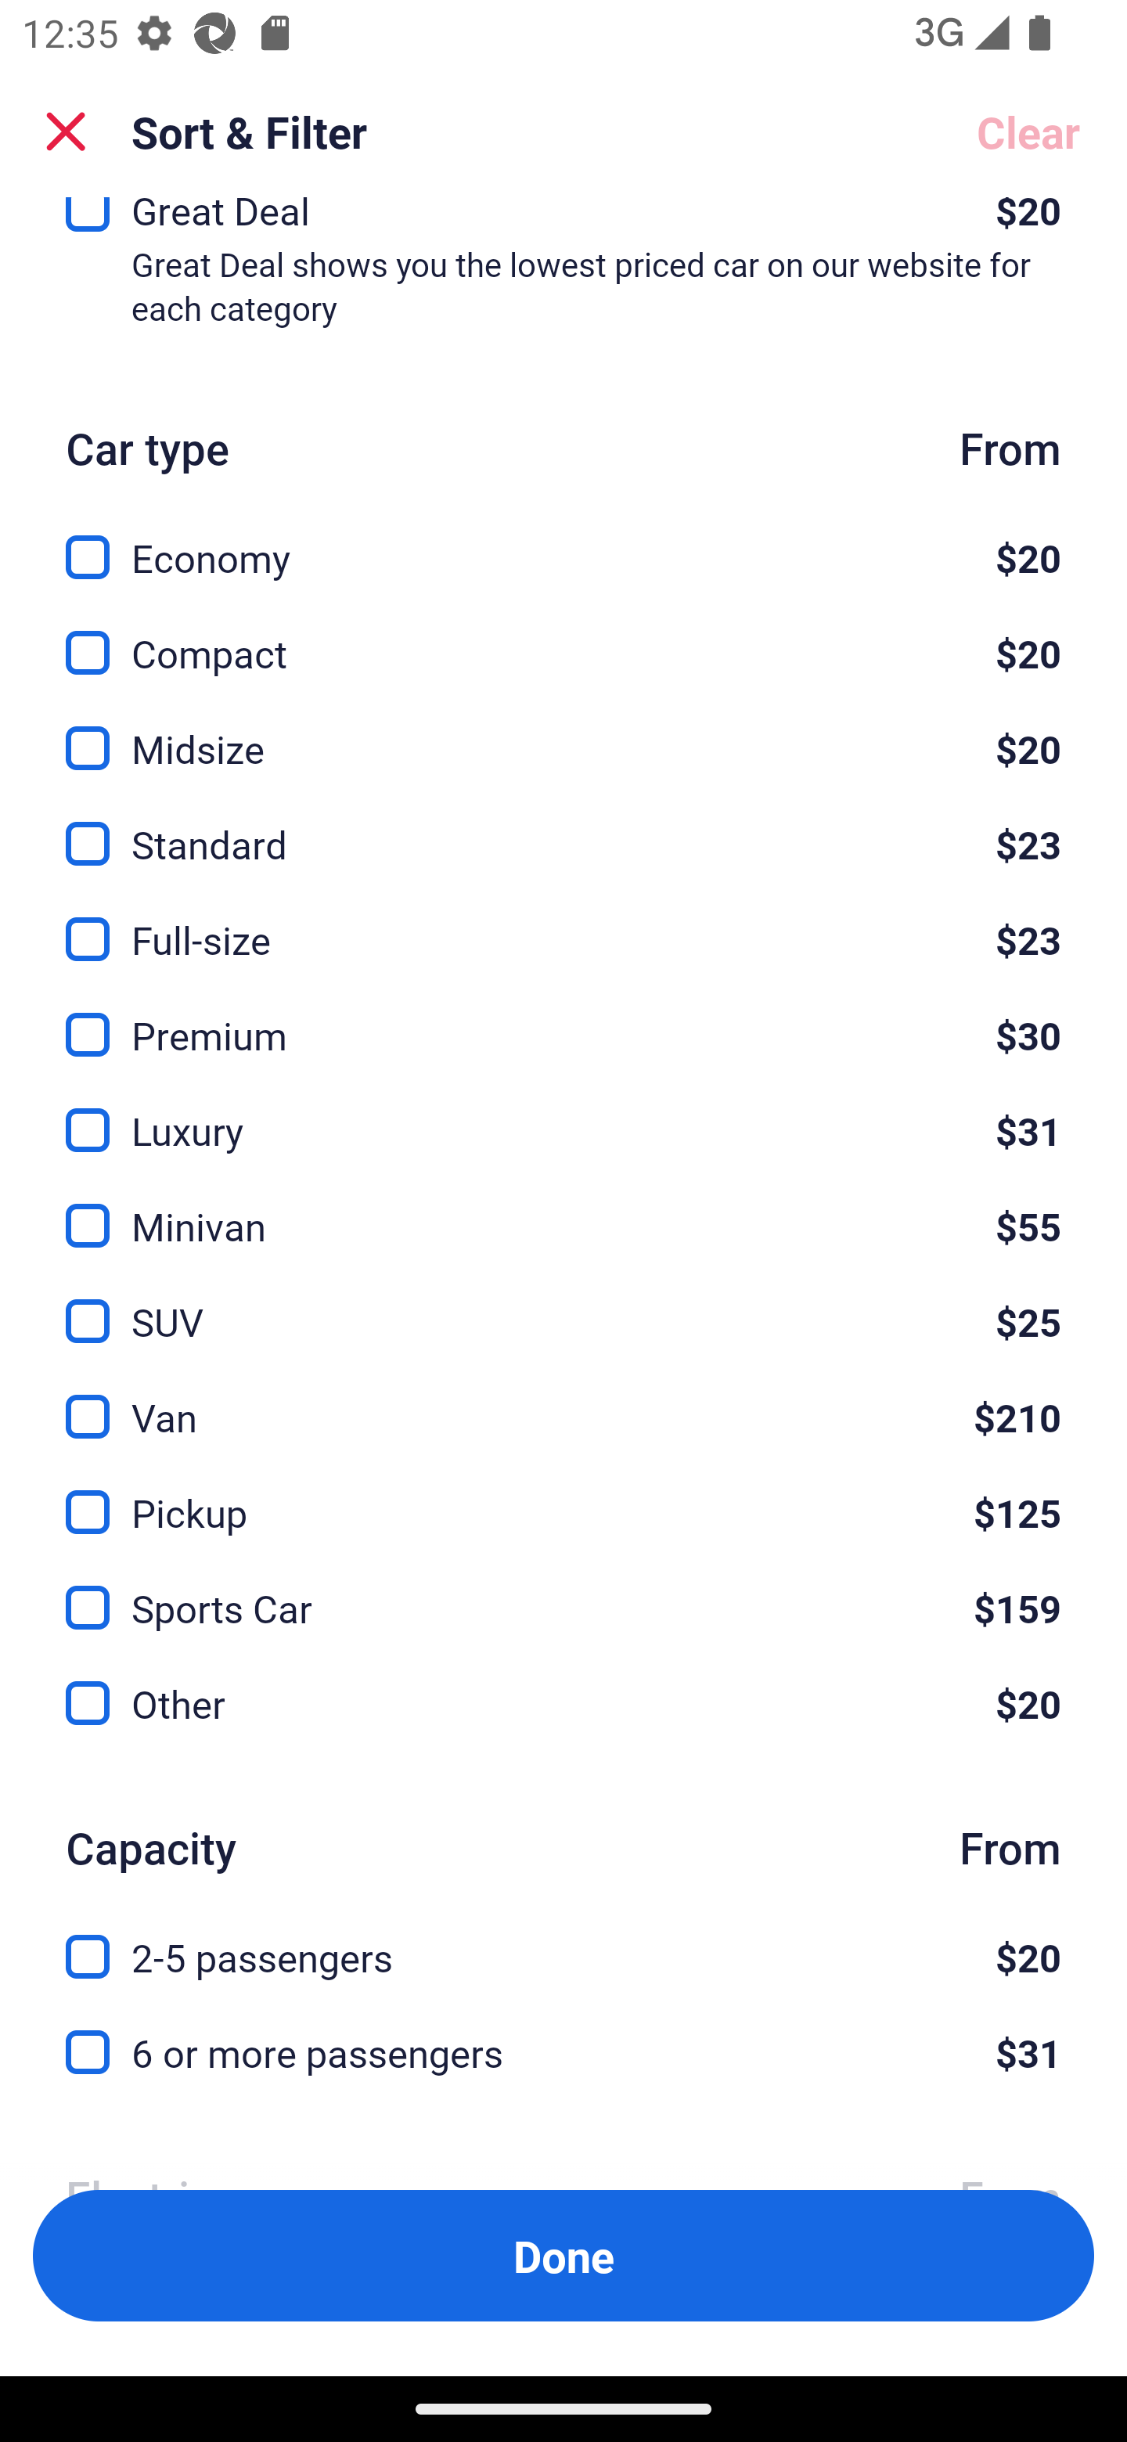 The width and height of the screenshot is (1127, 2442). I want to click on Pickup, $125 Pickup $125, so click(563, 1495).